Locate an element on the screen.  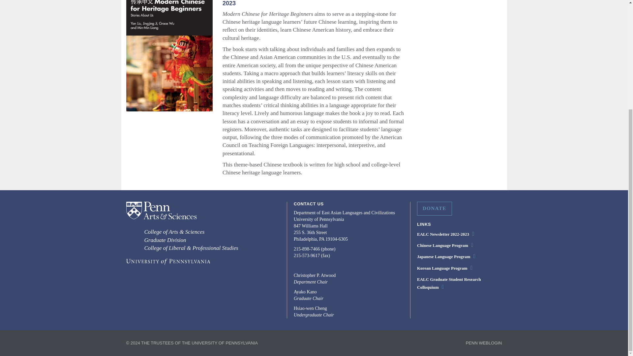
215-573-9617 is located at coordinates (307, 255).